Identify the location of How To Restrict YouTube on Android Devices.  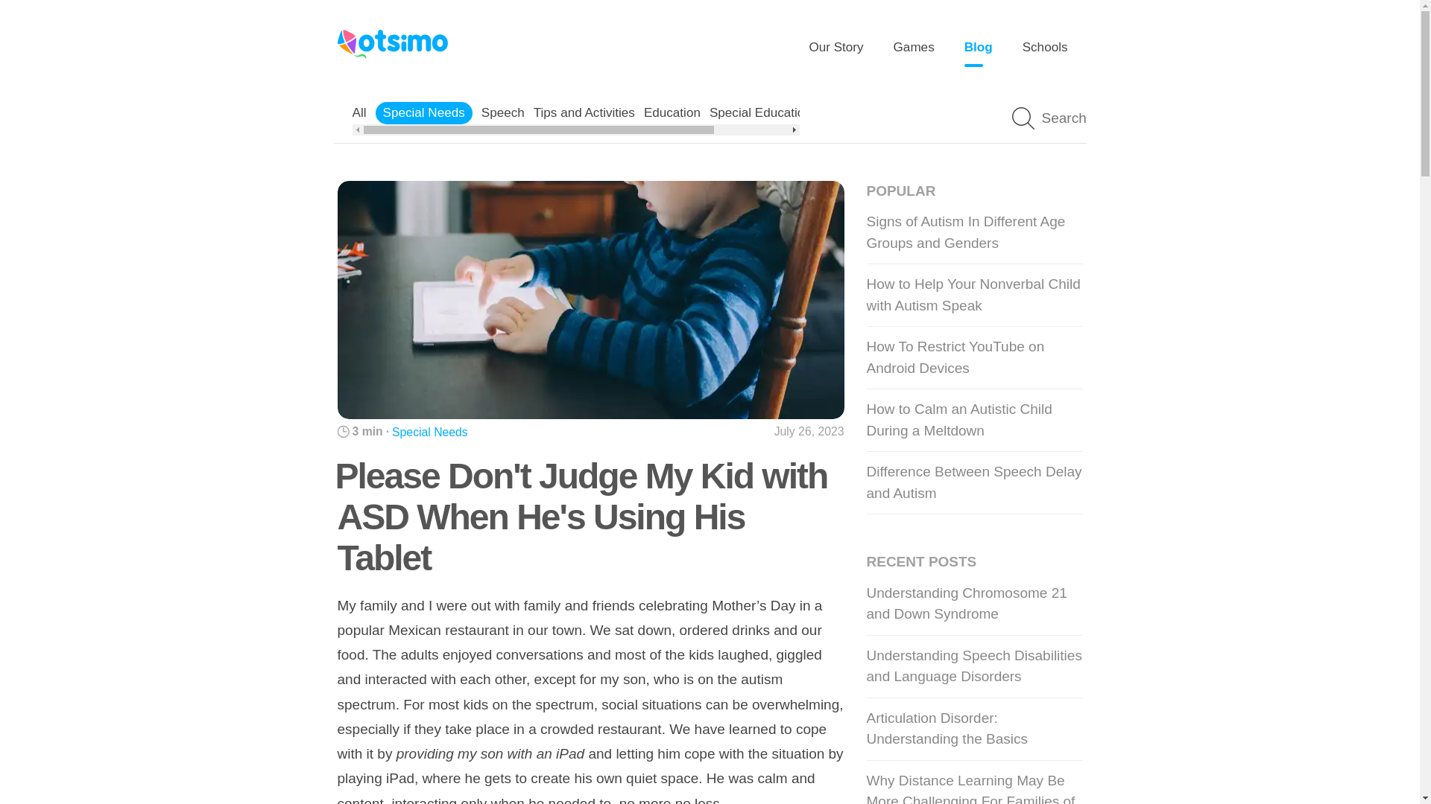
(973, 357).